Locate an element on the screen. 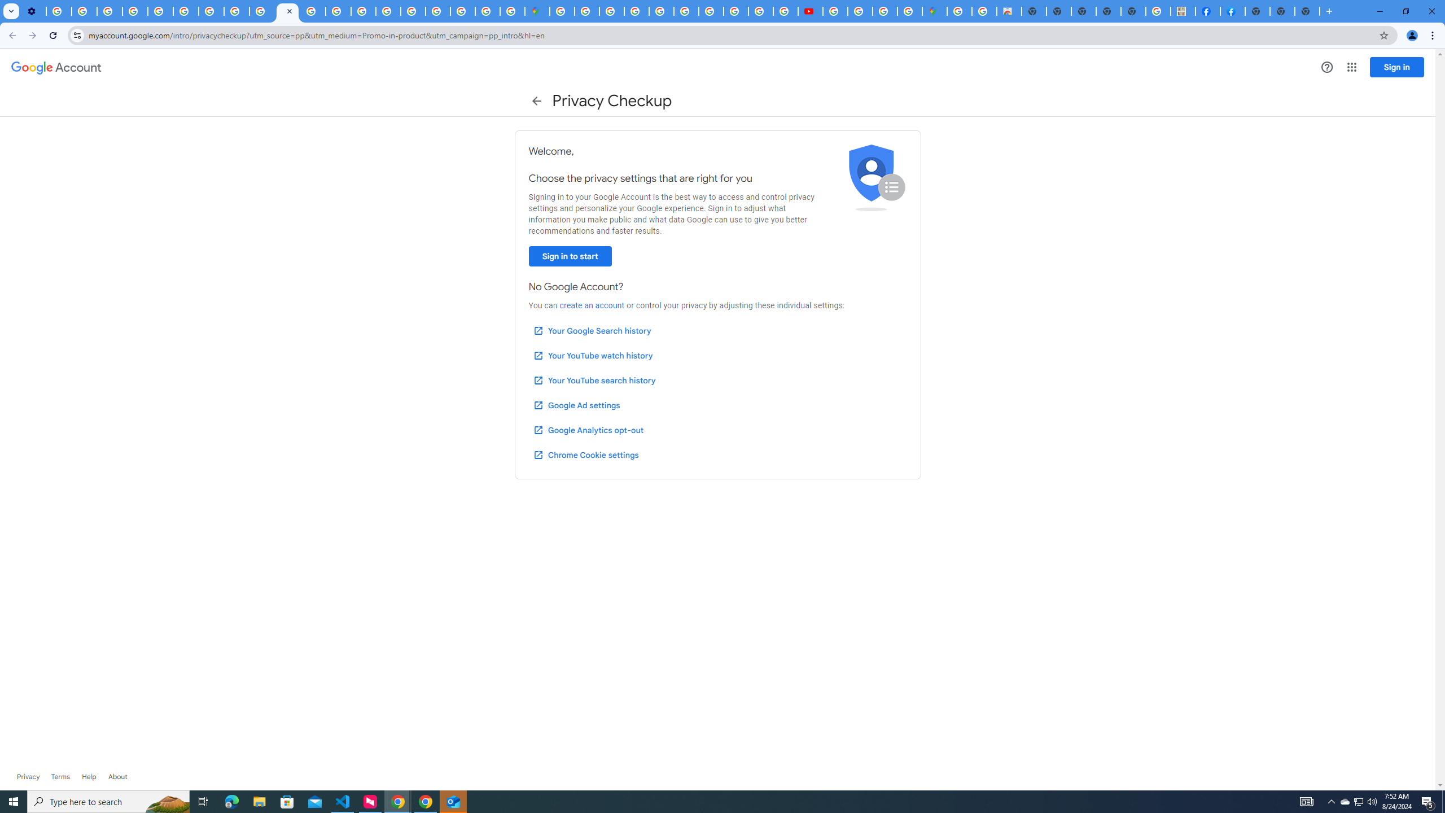 This screenshot has height=813, width=1445. https://scholar.google.com/ is located at coordinates (313, 11).